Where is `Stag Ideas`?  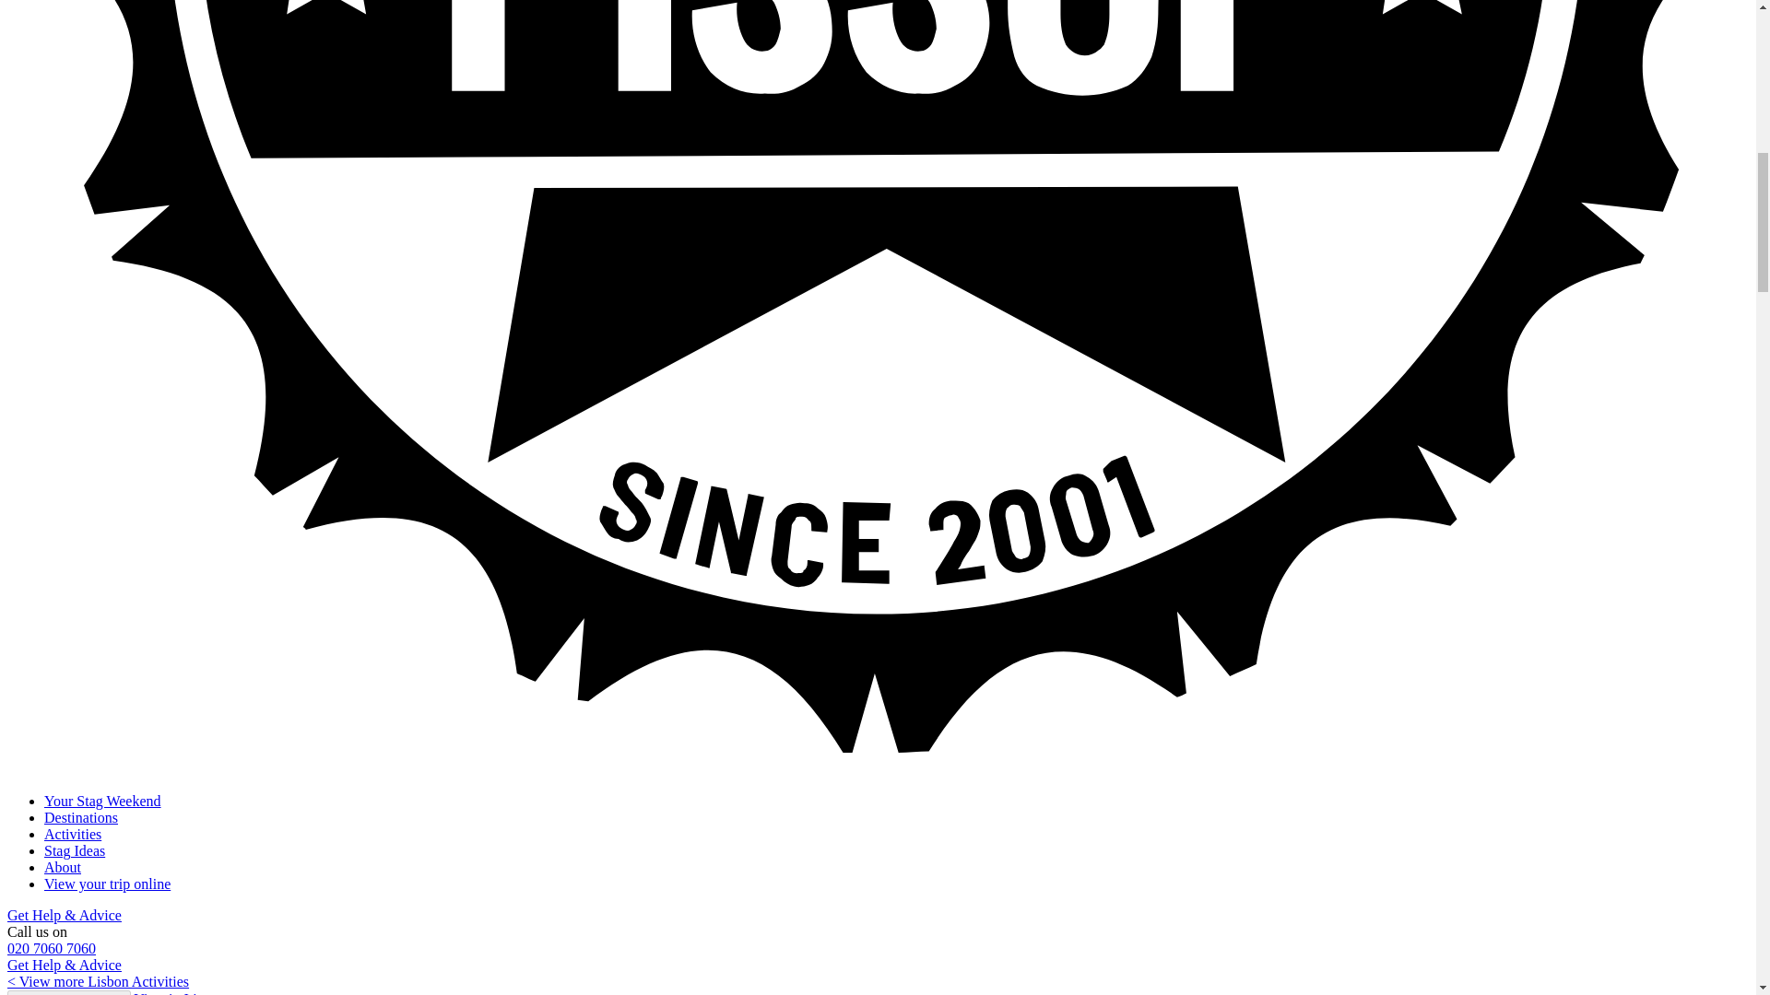 Stag Ideas is located at coordinates (74, 850).